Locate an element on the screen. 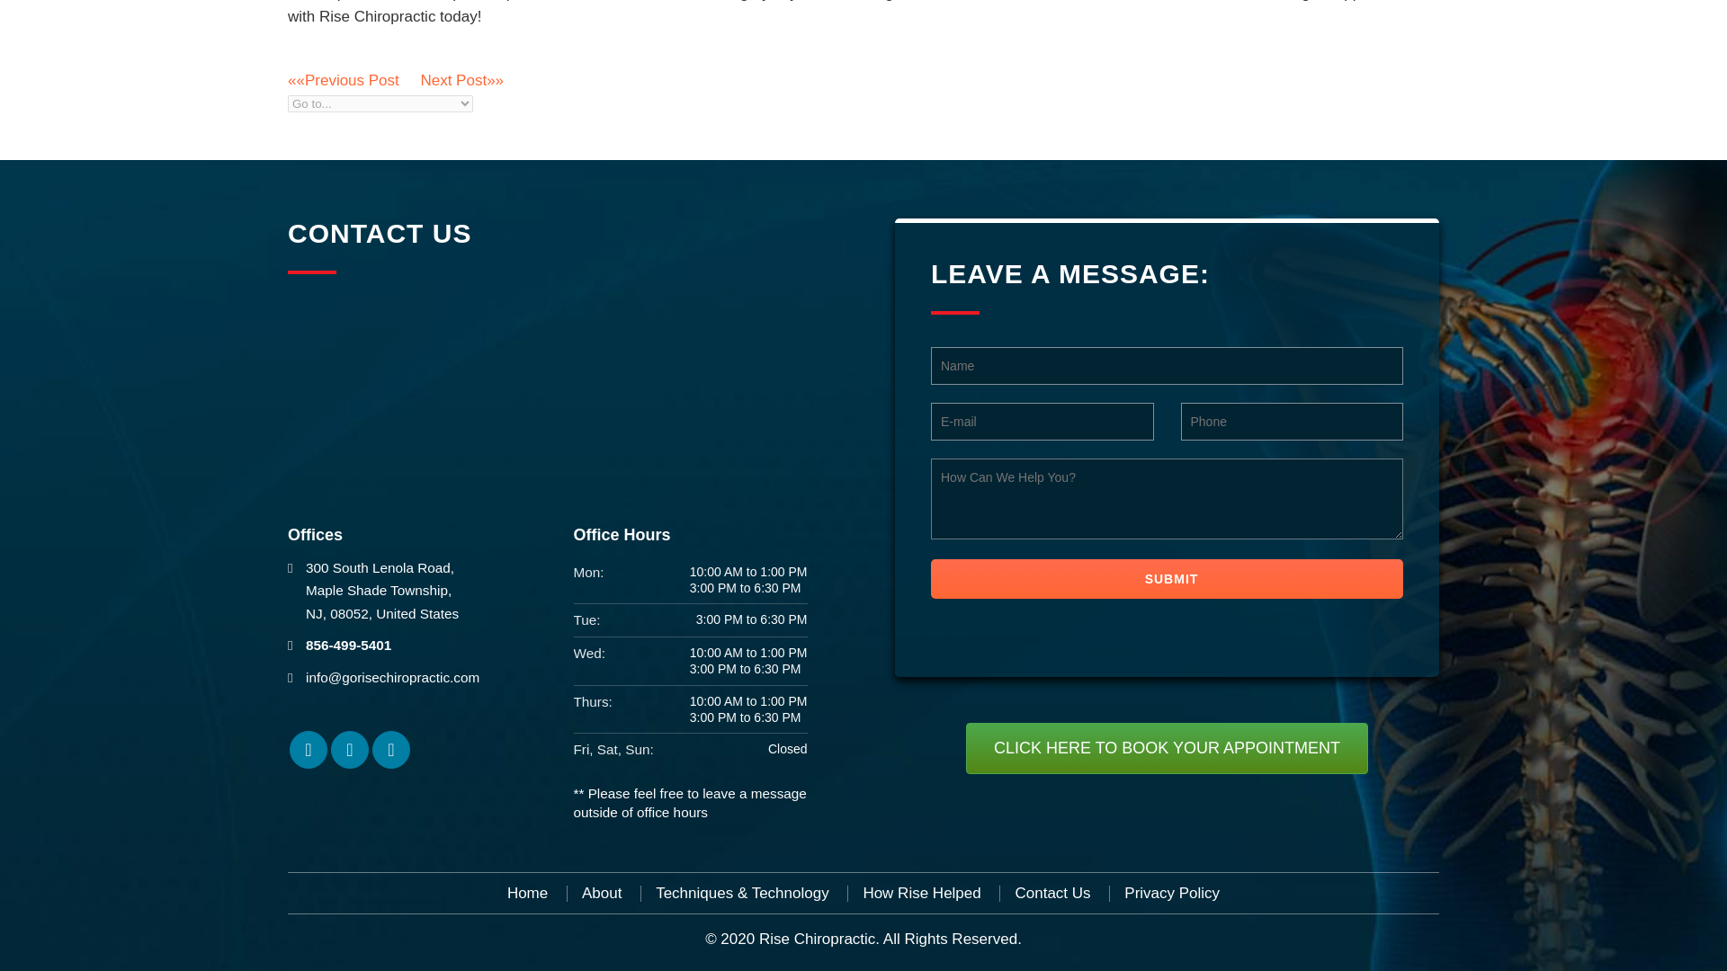 This screenshot has width=1727, height=971. Submit is located at coordinates (1166, 579).